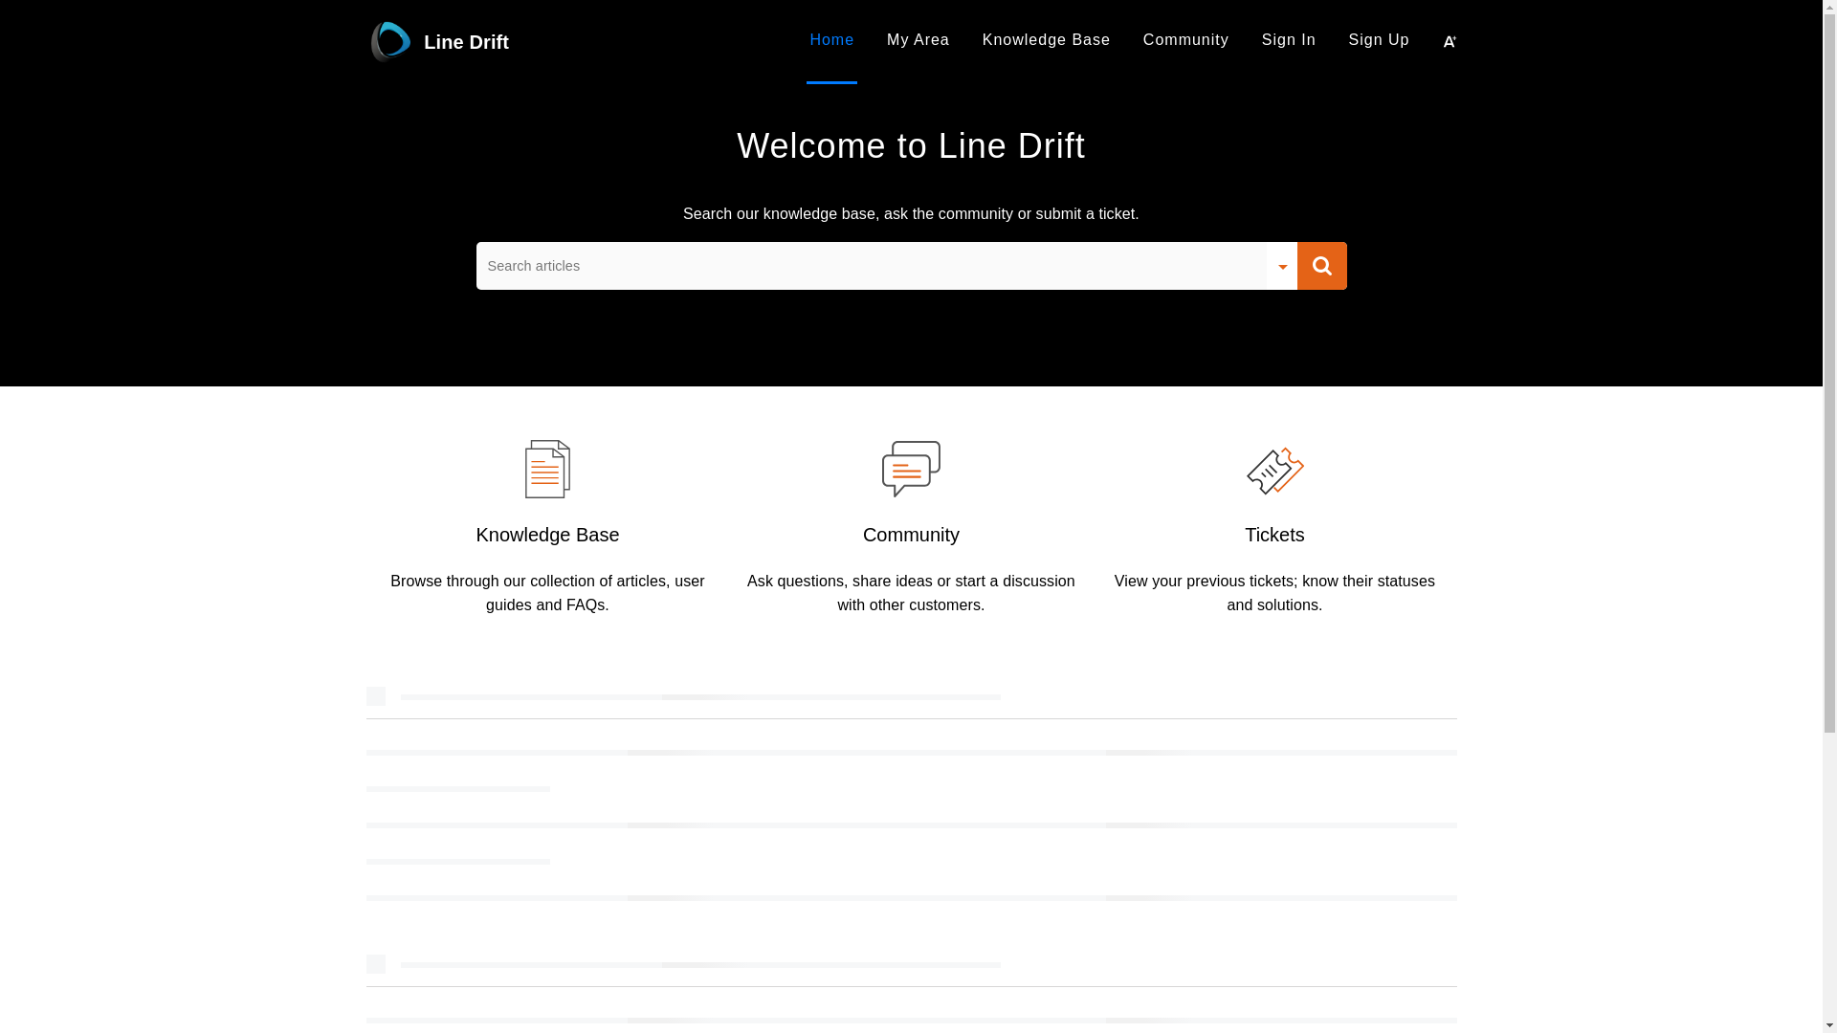  Describe the element at coordinates (1046, 42) in the screenshot. I see `Knowledge Base` at that location.